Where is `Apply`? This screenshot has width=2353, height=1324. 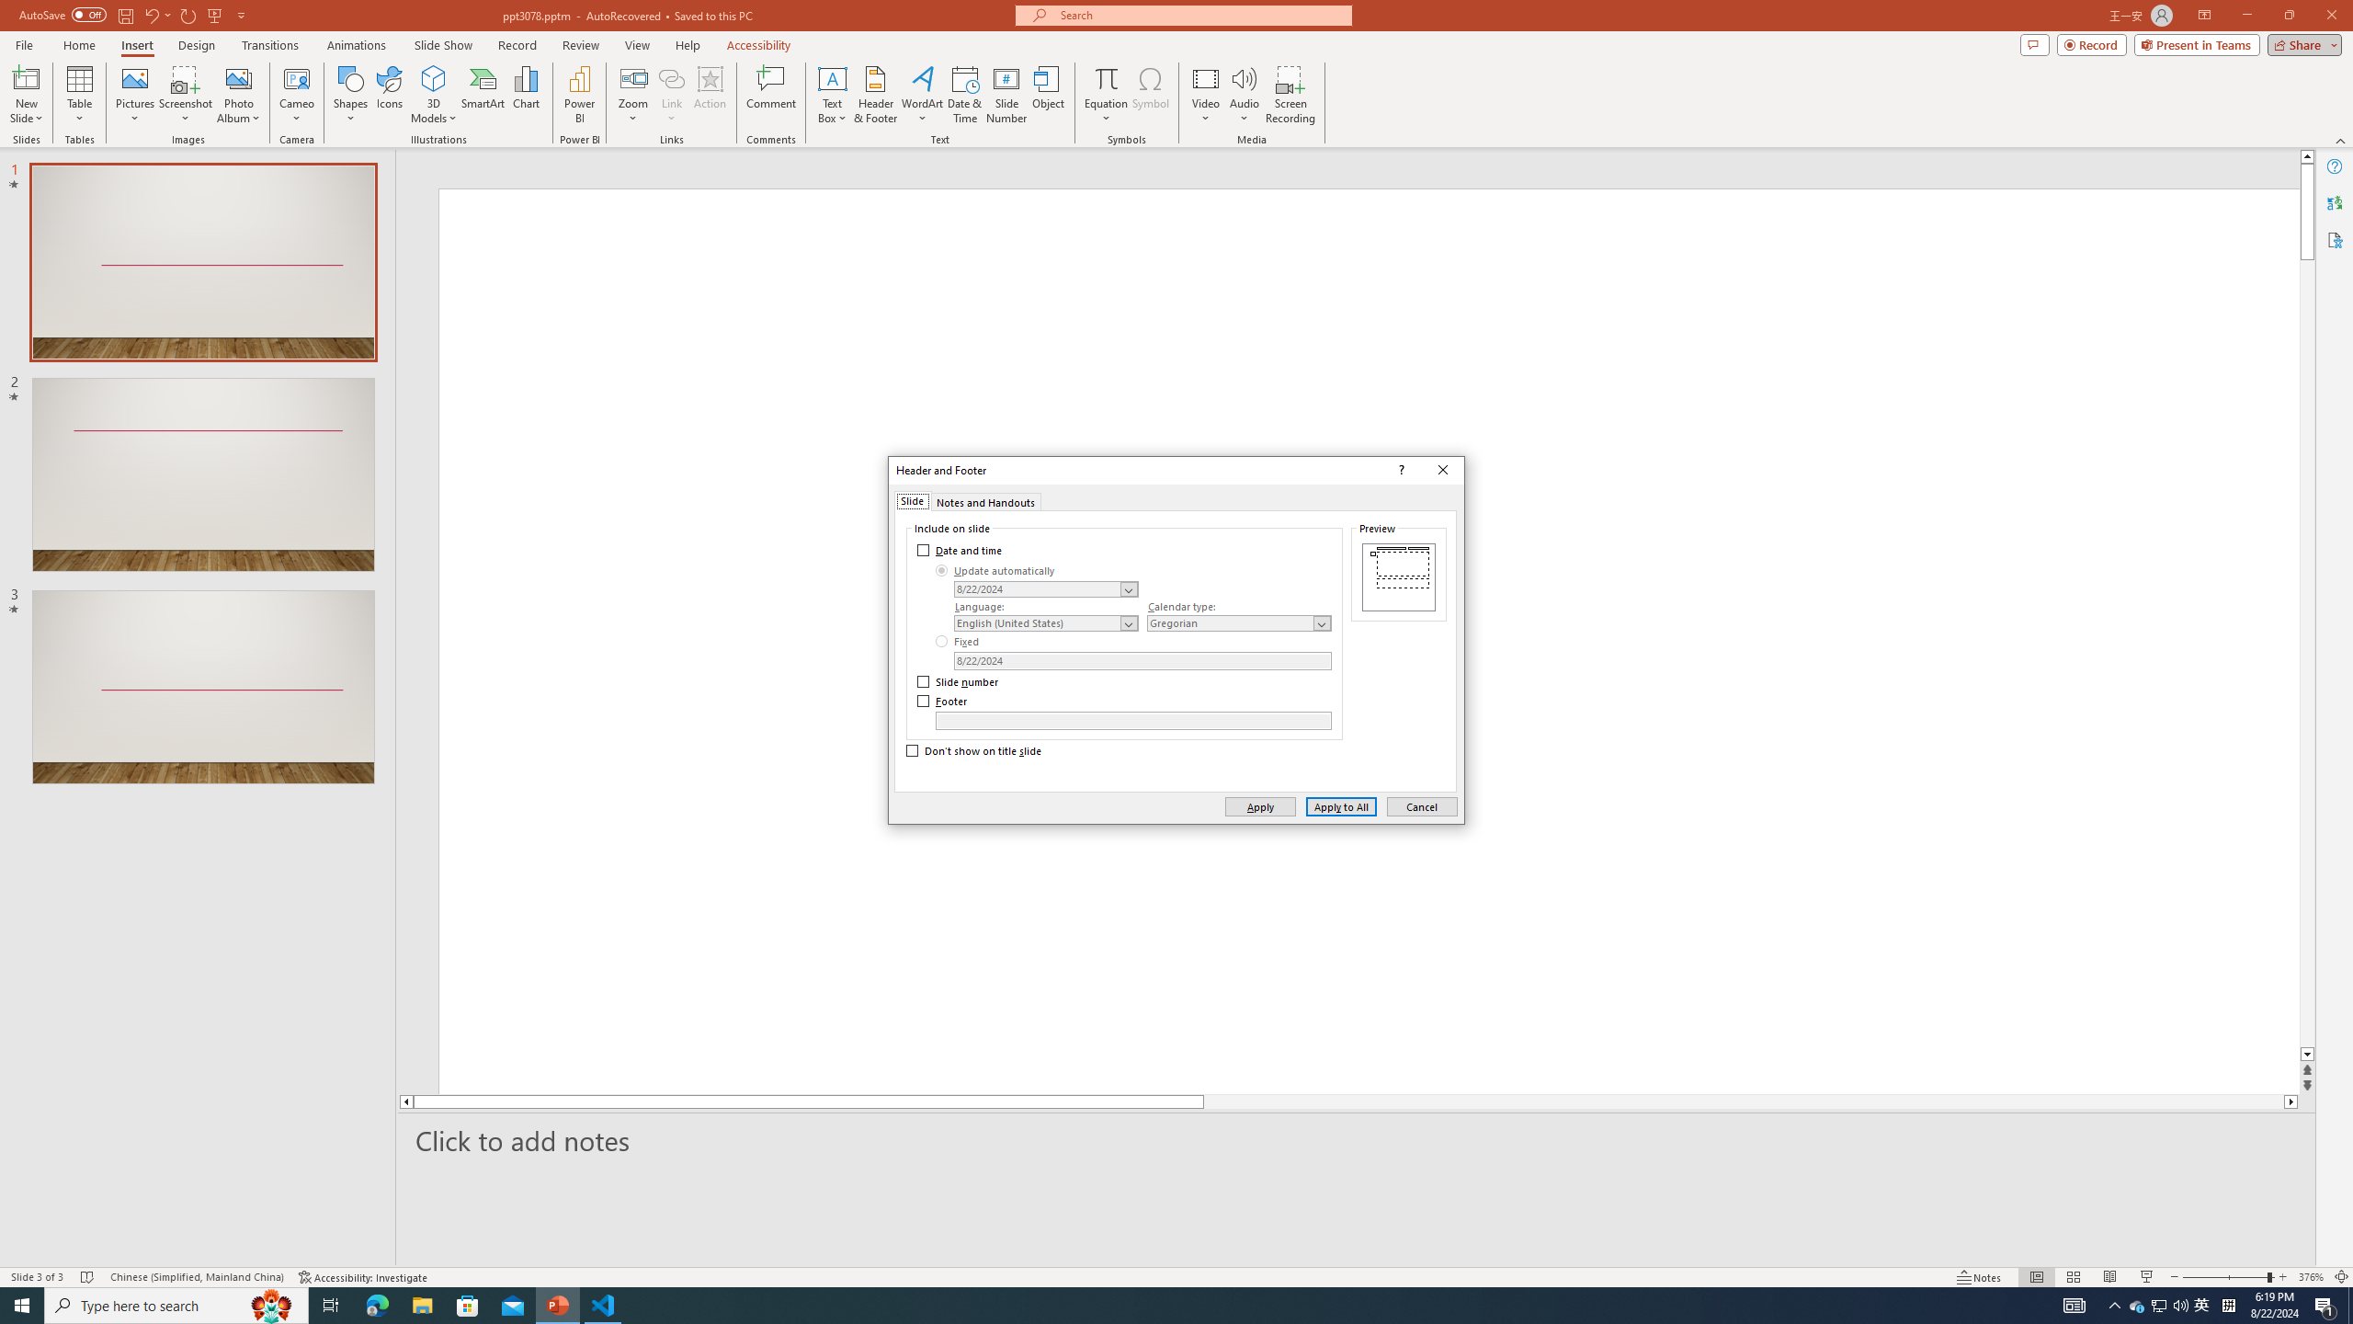
Apply is located at coordinates (1259, 805).